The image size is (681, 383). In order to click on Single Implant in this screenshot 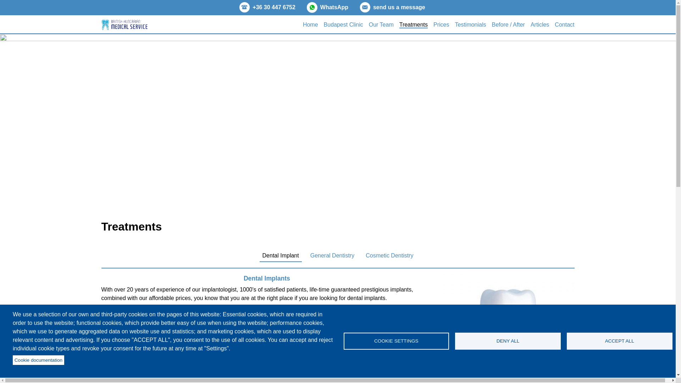, I will do `click(156, 335)`.